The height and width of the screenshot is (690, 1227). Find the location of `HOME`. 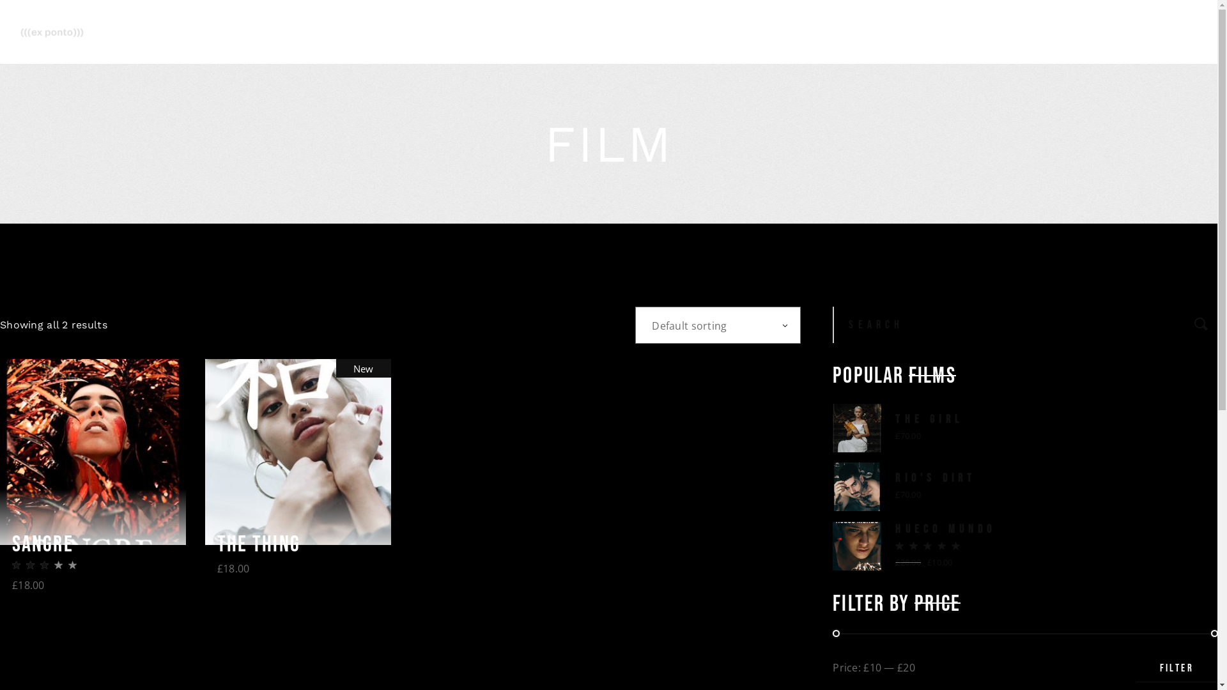

HOME is located at coordinates (498, 32).